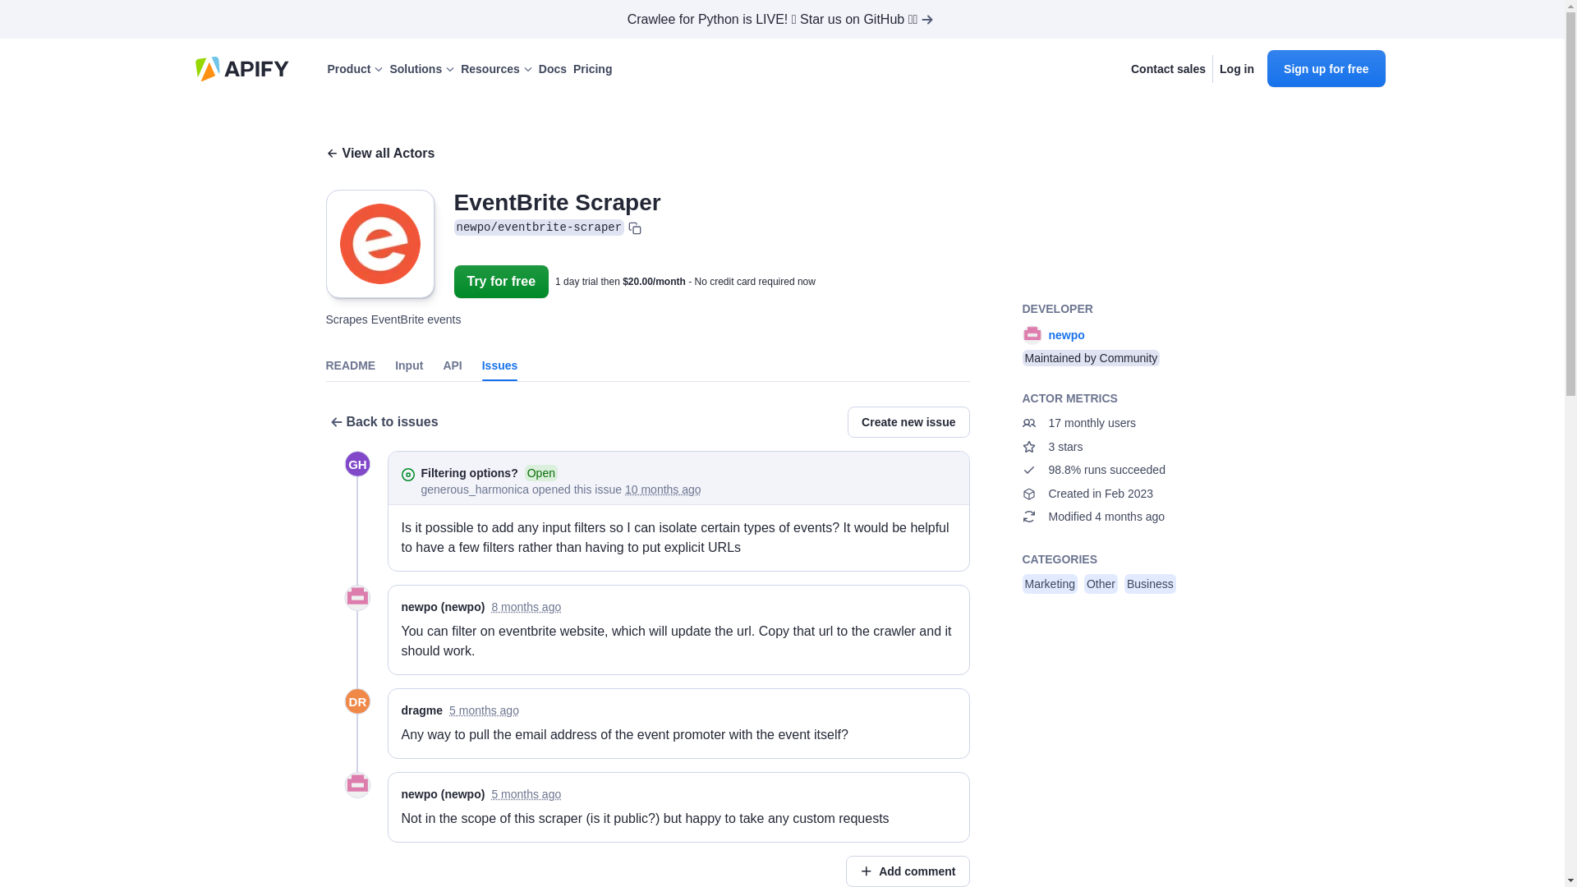  What do you see at coordinates (1236, 69) in the screenshot?
I see `Log in` at bounding box center [1236, 69].